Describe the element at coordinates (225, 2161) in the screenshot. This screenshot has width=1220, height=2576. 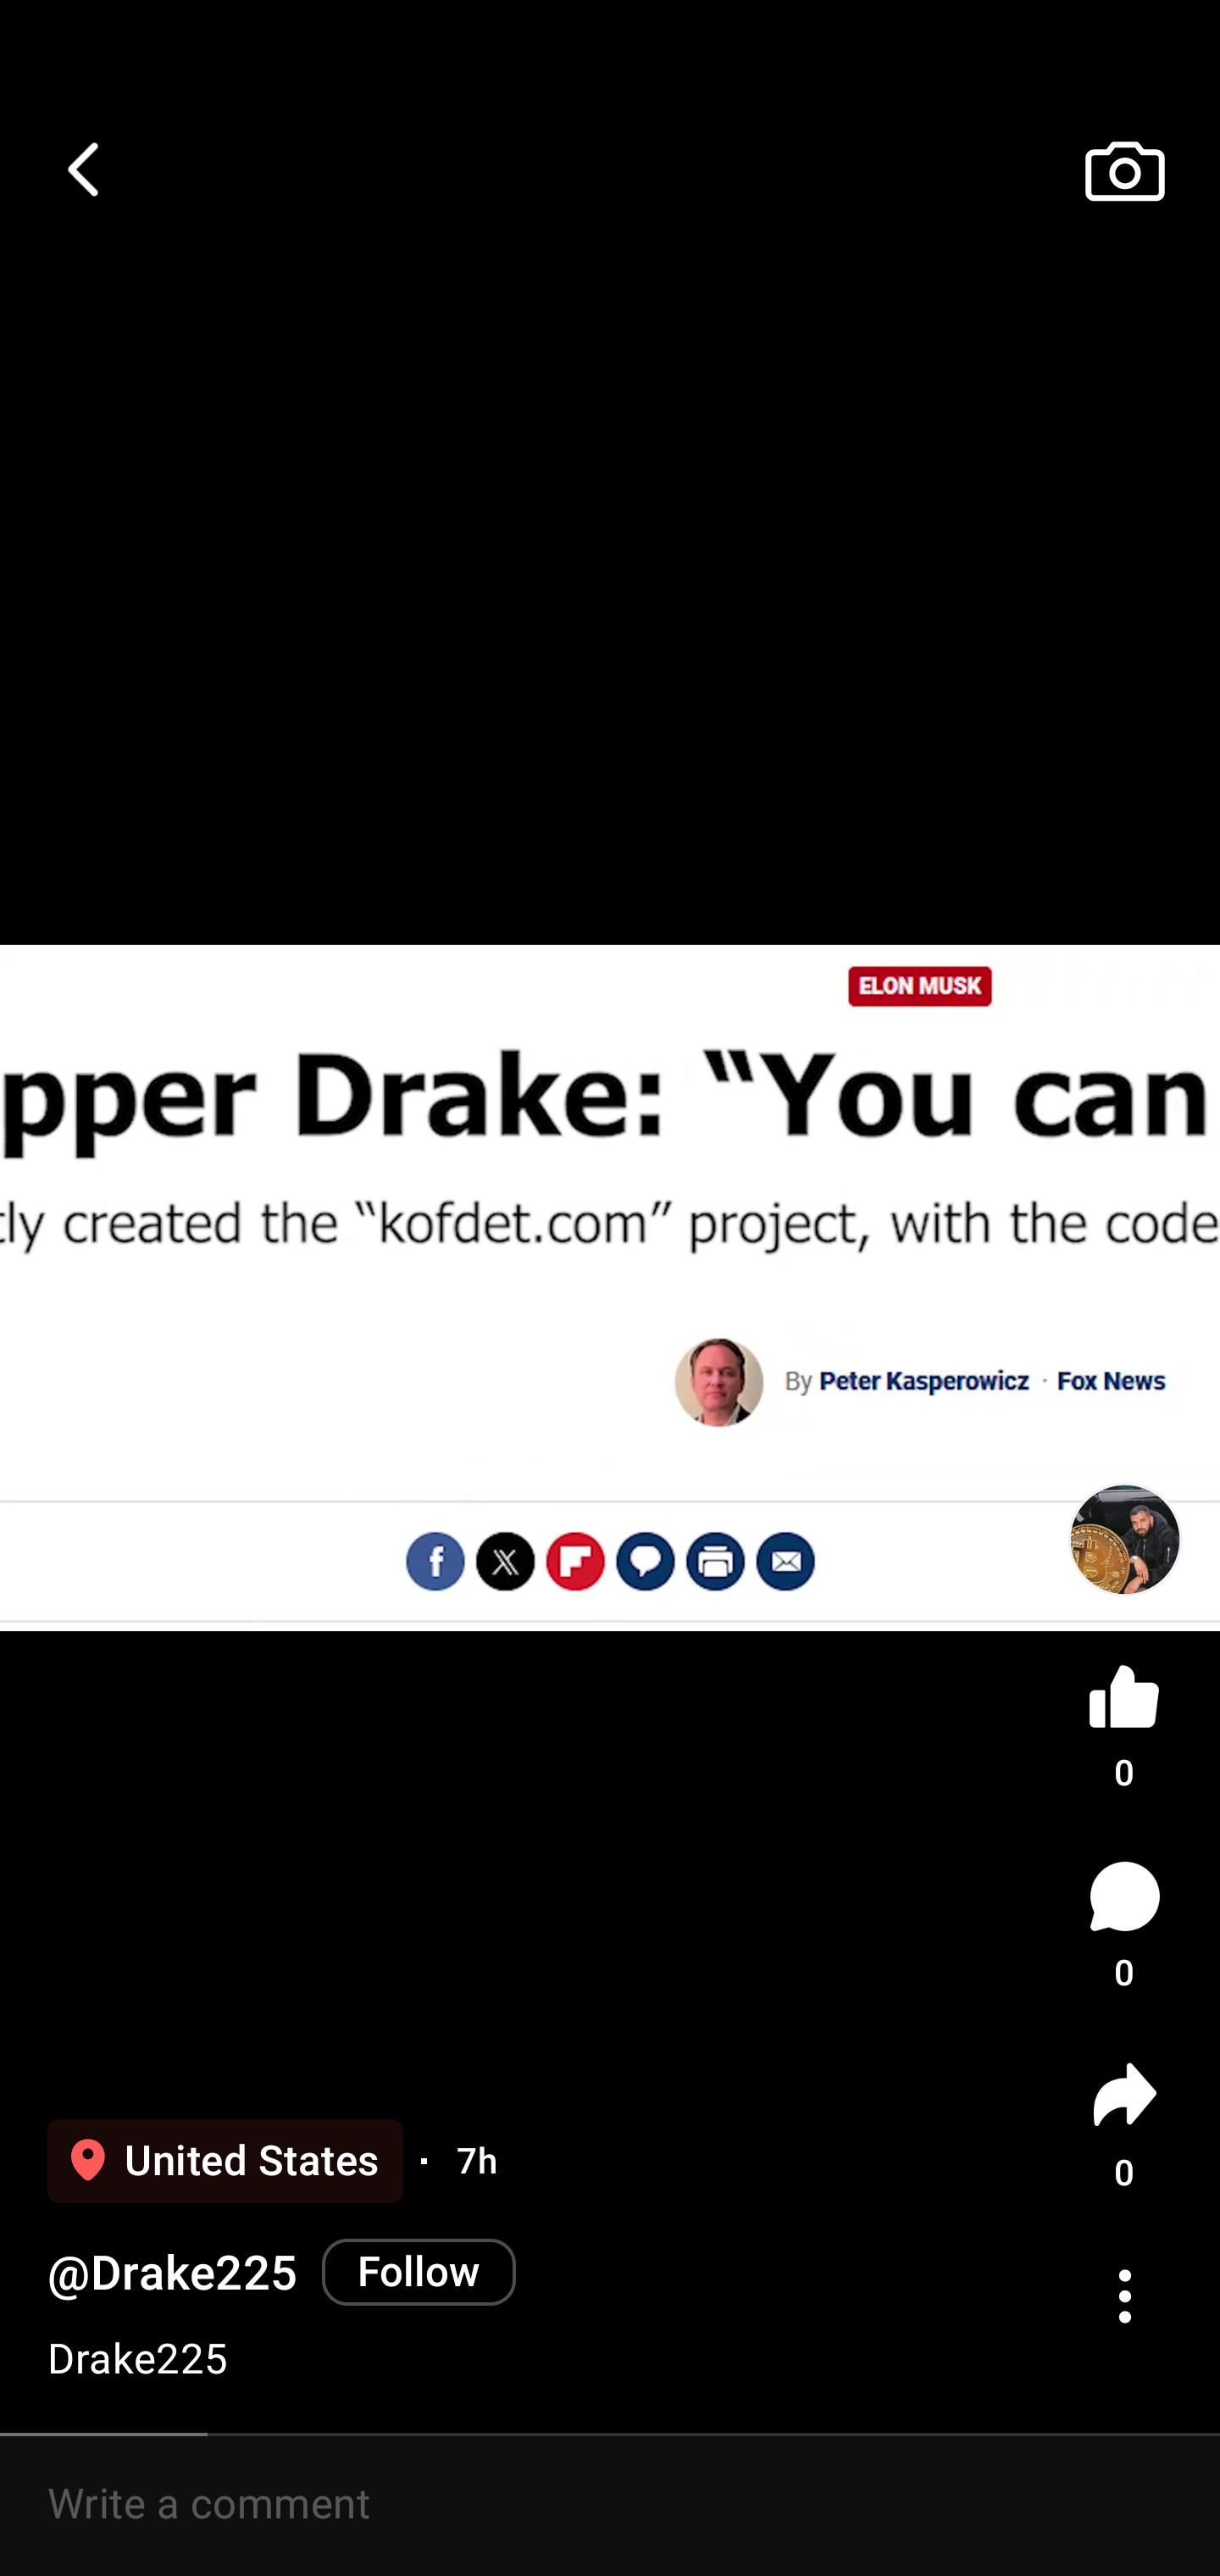
I see `United States` at that location.